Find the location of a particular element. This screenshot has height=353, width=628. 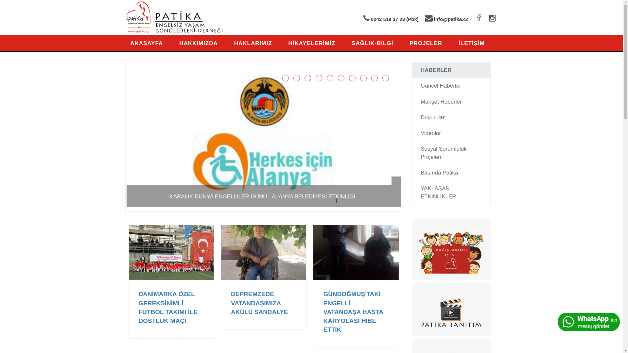

HAKLARIMIZ is located at coordinates (253, 43).